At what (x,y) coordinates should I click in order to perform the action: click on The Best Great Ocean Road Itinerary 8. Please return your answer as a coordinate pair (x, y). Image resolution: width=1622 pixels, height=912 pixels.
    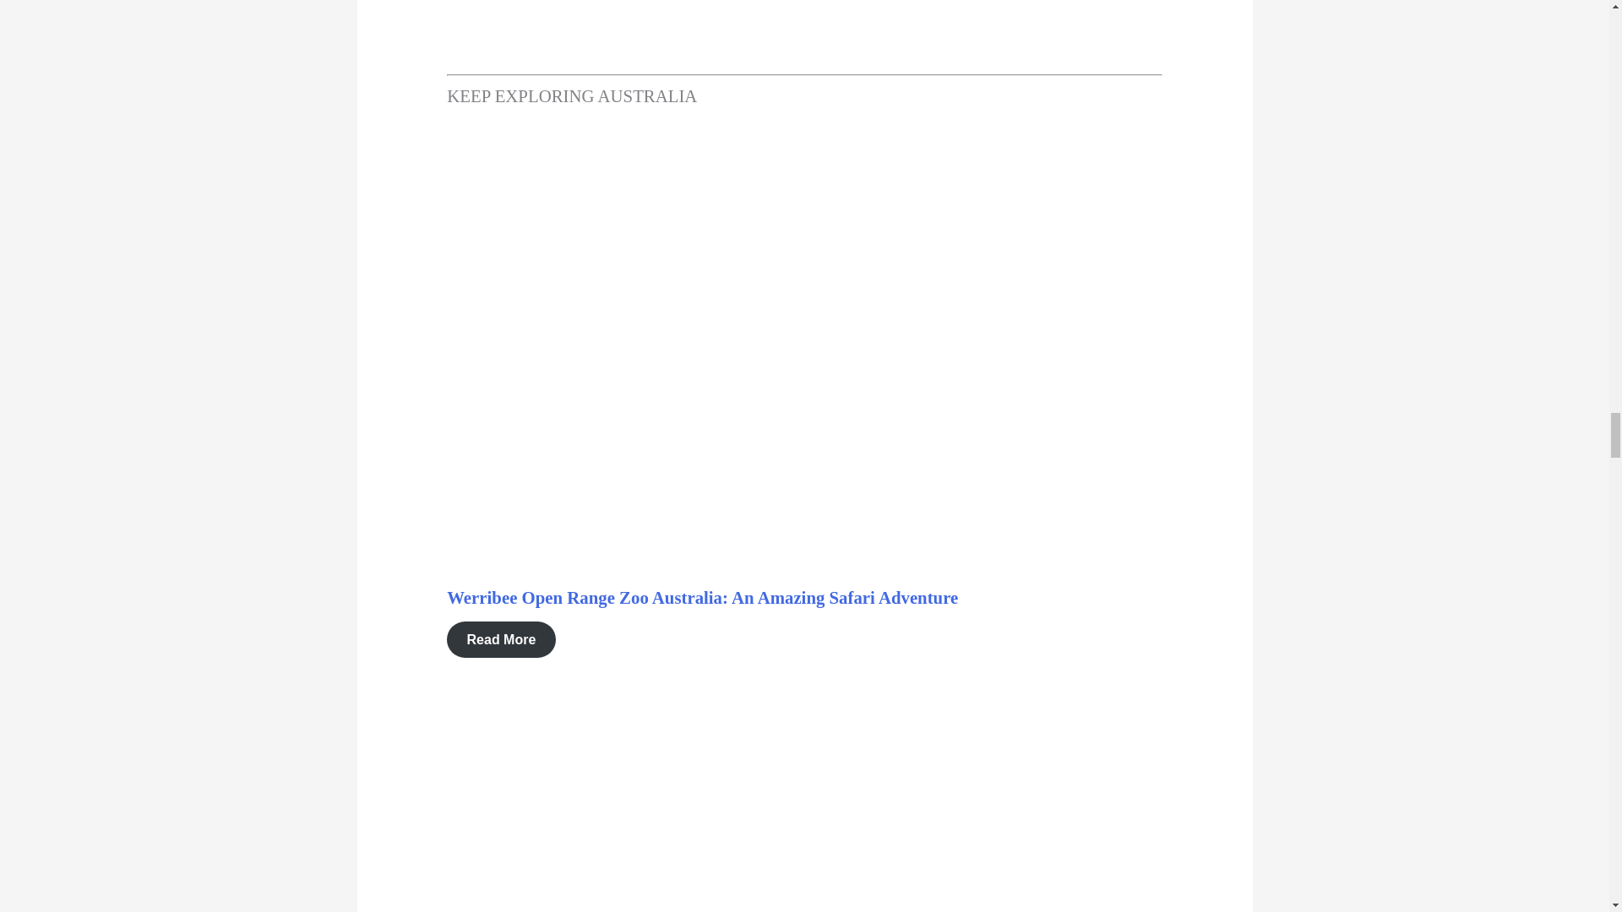
    Looking at the image, I should click on (537, 30).